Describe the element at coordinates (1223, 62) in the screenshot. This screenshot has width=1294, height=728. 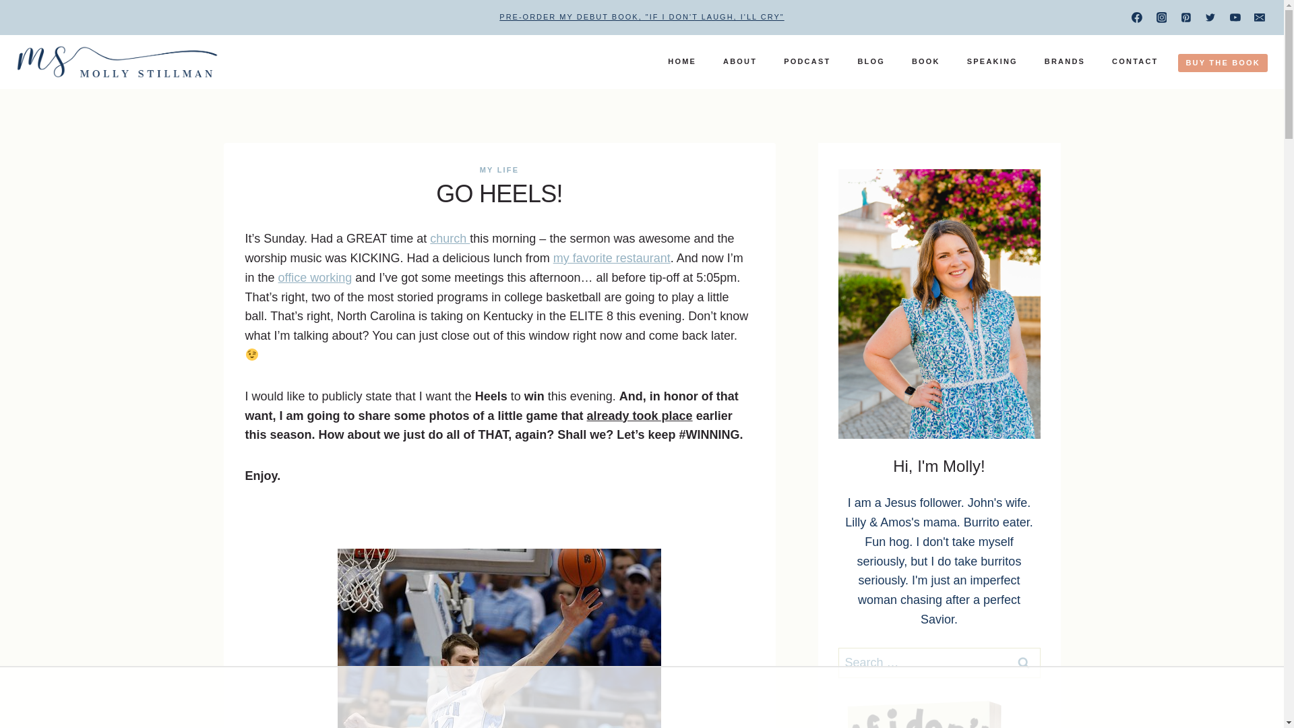
I see `BUY THE BOOK` at that location.